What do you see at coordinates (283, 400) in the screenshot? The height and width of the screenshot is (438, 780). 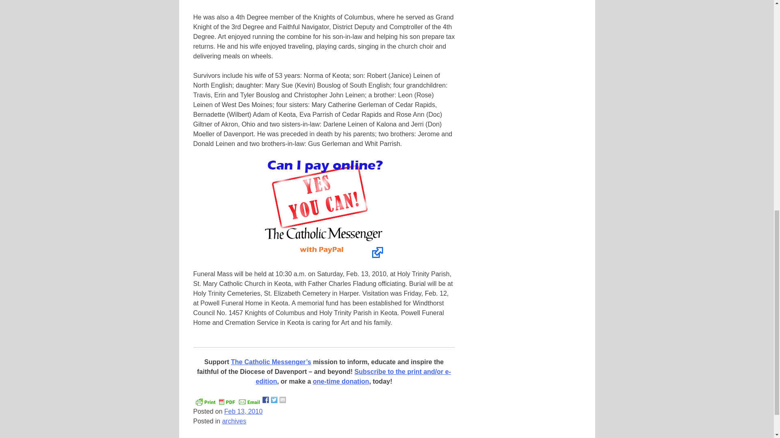 I see `Share by email` at bounding box center [283, 400].